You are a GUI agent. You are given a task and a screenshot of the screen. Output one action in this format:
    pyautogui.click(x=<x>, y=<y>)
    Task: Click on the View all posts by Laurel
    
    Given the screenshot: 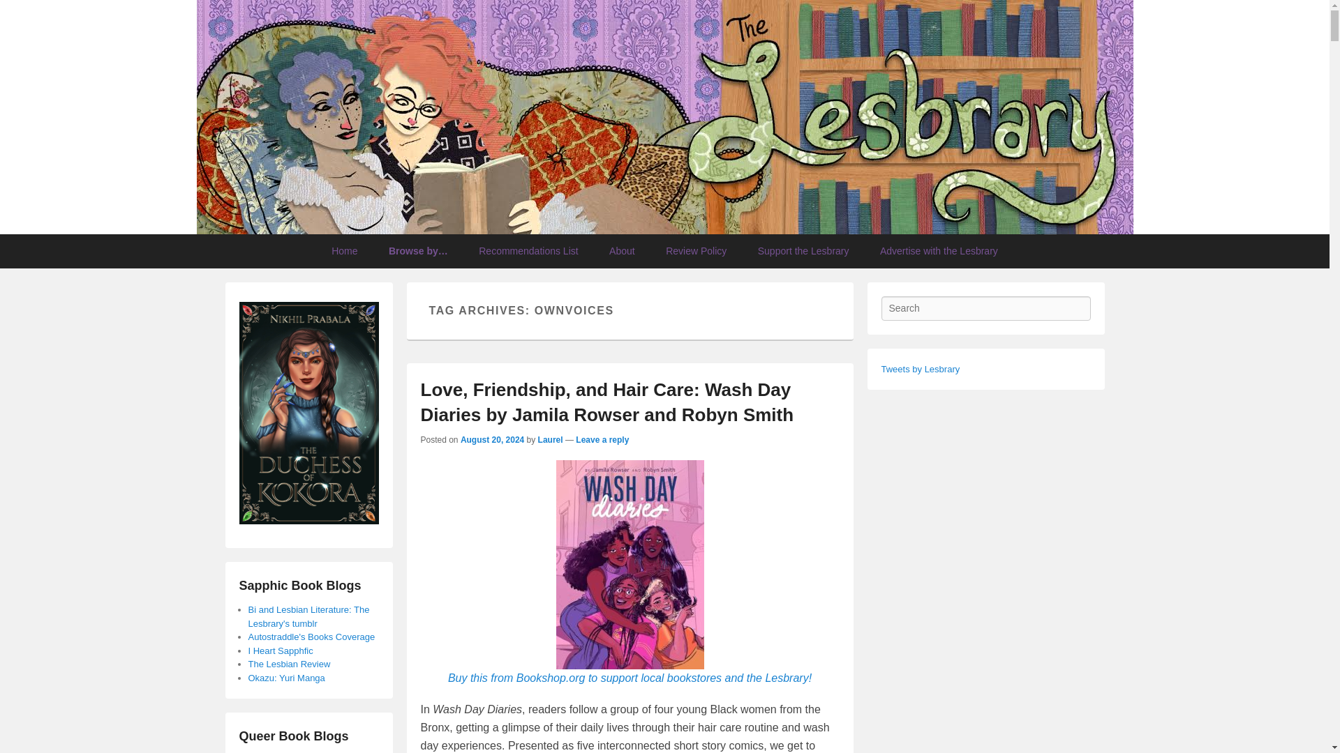 What is the action you would take?
    pyautogui.click(x=550, y=440)
    